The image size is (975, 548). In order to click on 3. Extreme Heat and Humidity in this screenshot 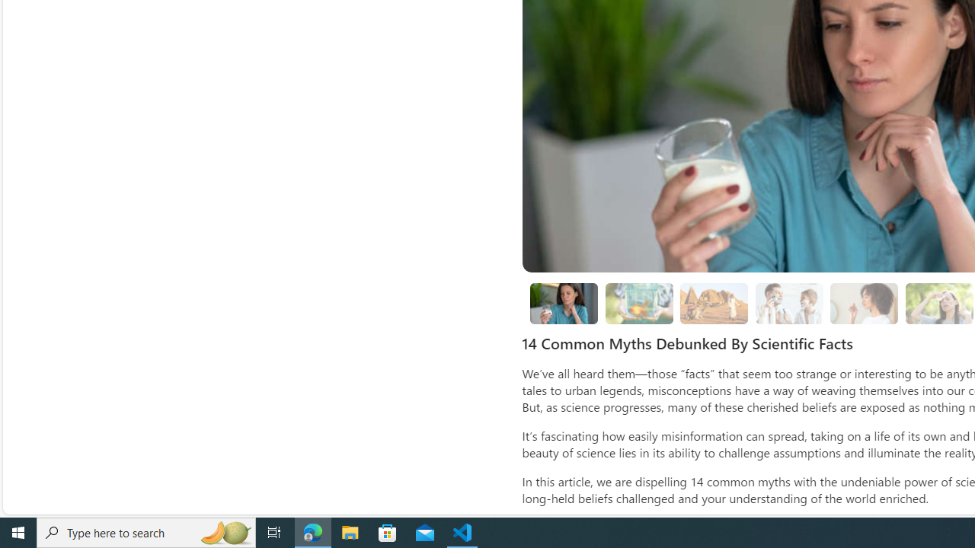, I will do `click(938, 304)`.